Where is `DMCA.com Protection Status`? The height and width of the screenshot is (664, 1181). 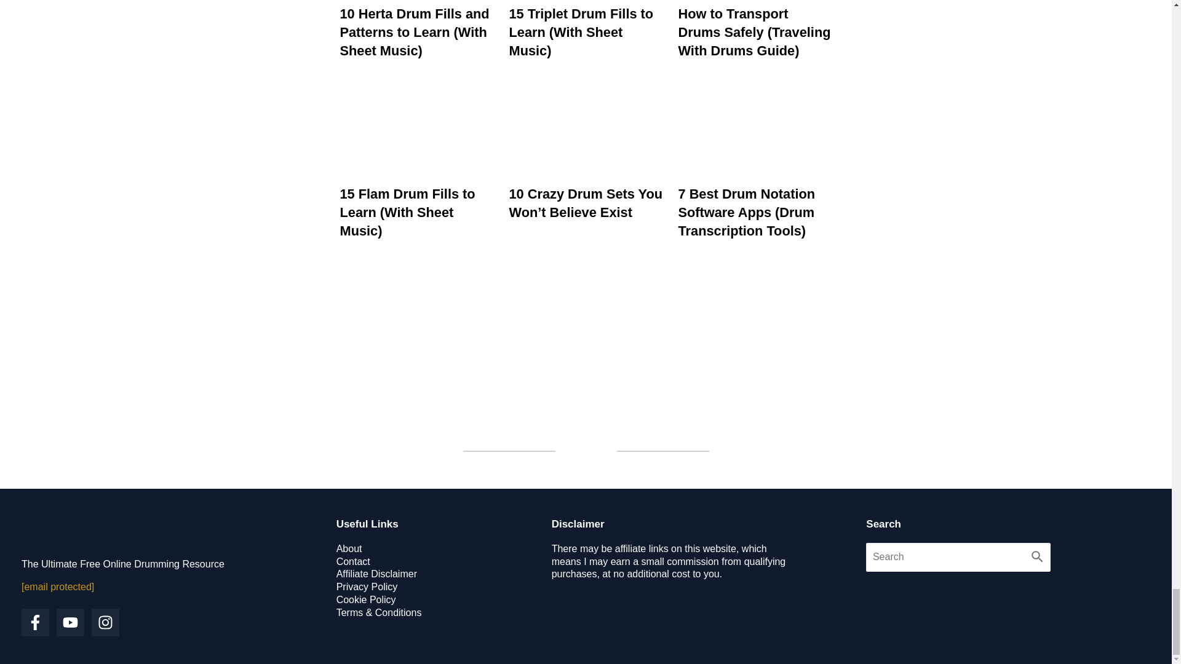
DMCA.com Protection Status is located at coordinates (899, 596).